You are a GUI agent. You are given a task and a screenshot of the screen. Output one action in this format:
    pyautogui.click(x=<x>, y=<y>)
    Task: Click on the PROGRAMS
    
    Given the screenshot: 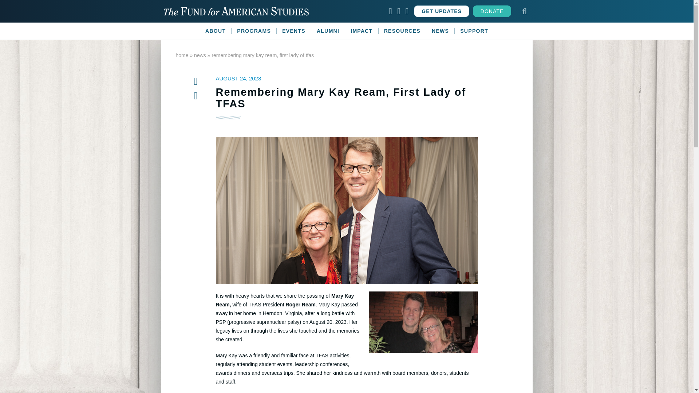 What is the action you would take?
    pyautogui.click(x=254, y=31)
    